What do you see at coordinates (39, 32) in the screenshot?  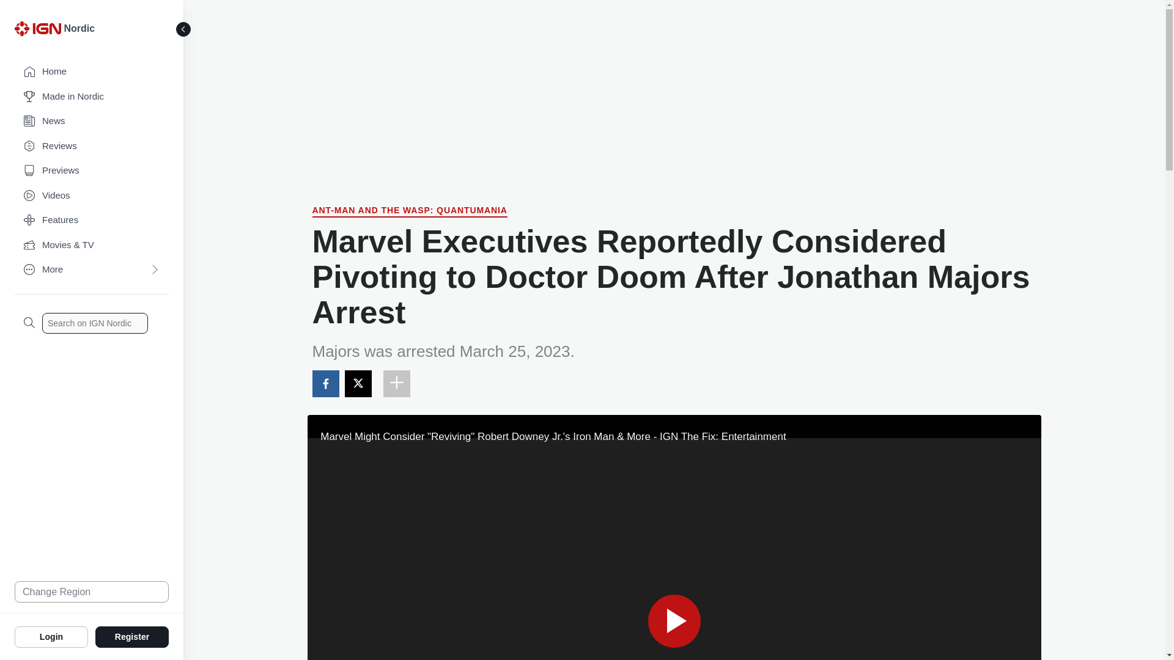 I see `IGN Logo` at bounding box center [39, 32].